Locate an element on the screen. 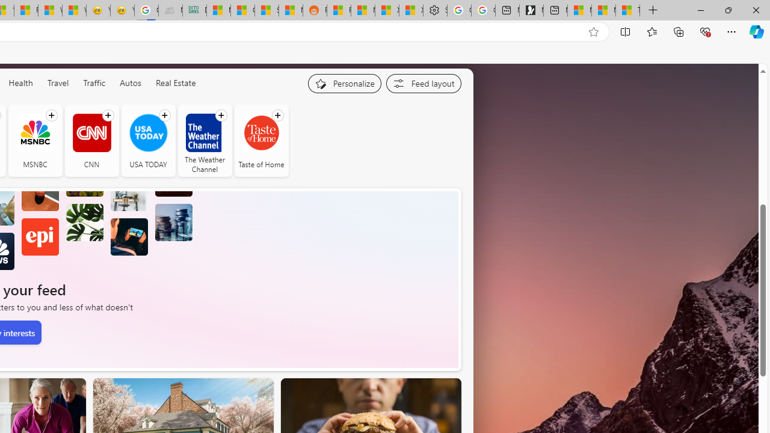 The height and width of the screenshot is (433, 770). The Weather Channel is located at coordinates (205, 132).